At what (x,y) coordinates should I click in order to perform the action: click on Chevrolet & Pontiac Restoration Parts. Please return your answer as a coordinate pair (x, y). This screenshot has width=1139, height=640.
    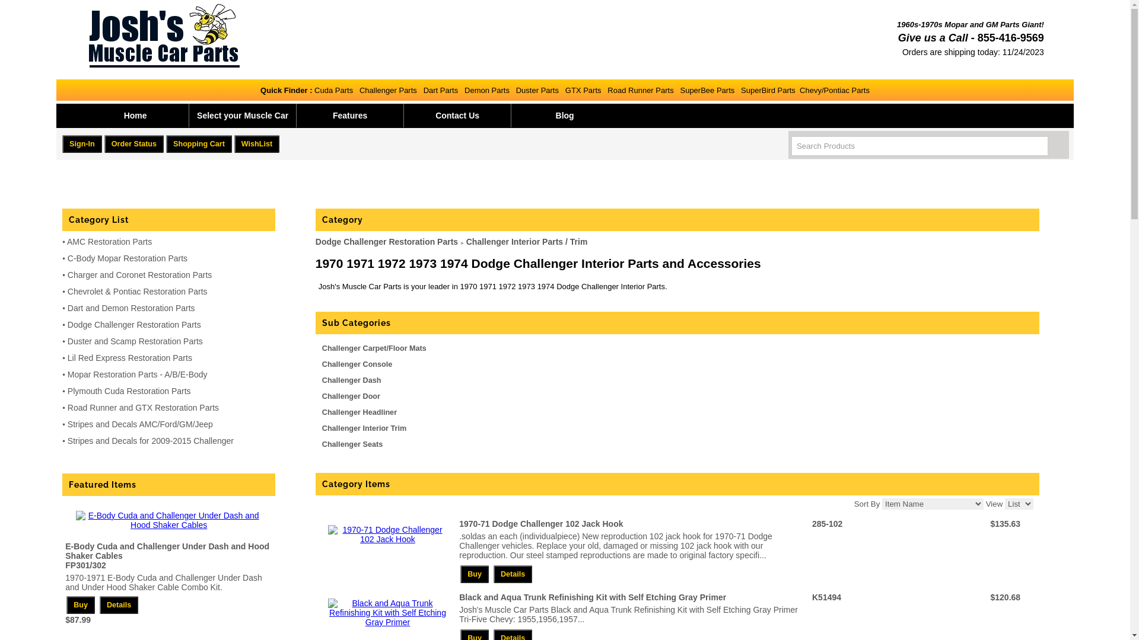
    Looking at the image, I should click on (138, 292).